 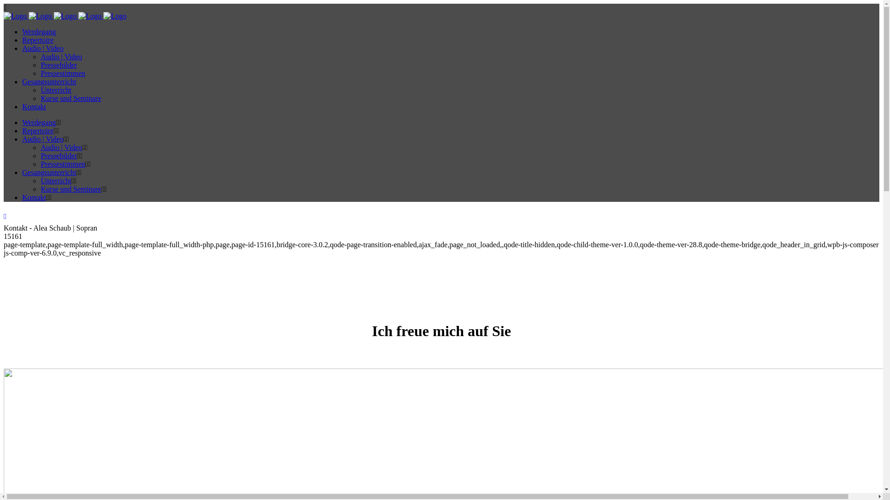 What do you see at coordinates (39, 31) in the screenshot?
I see `Werdegang` at bounding box center [39, 31].